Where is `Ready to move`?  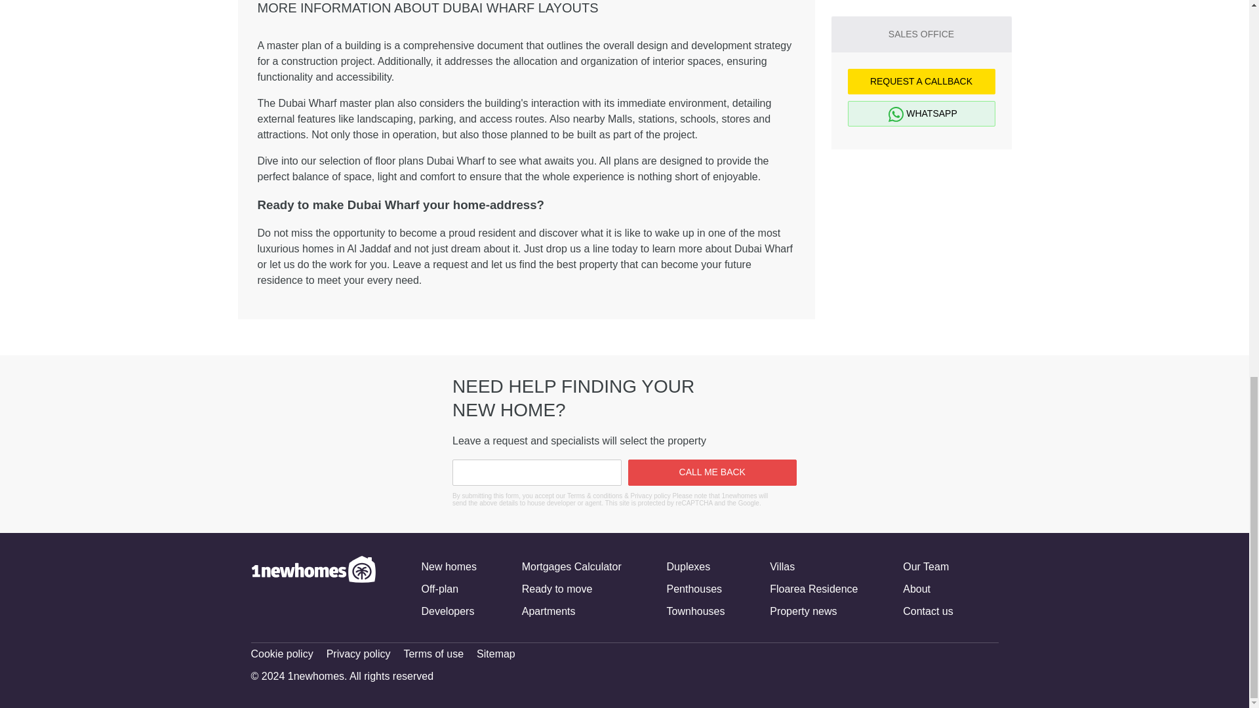 Ready to move is located at coordinates (557, 589).